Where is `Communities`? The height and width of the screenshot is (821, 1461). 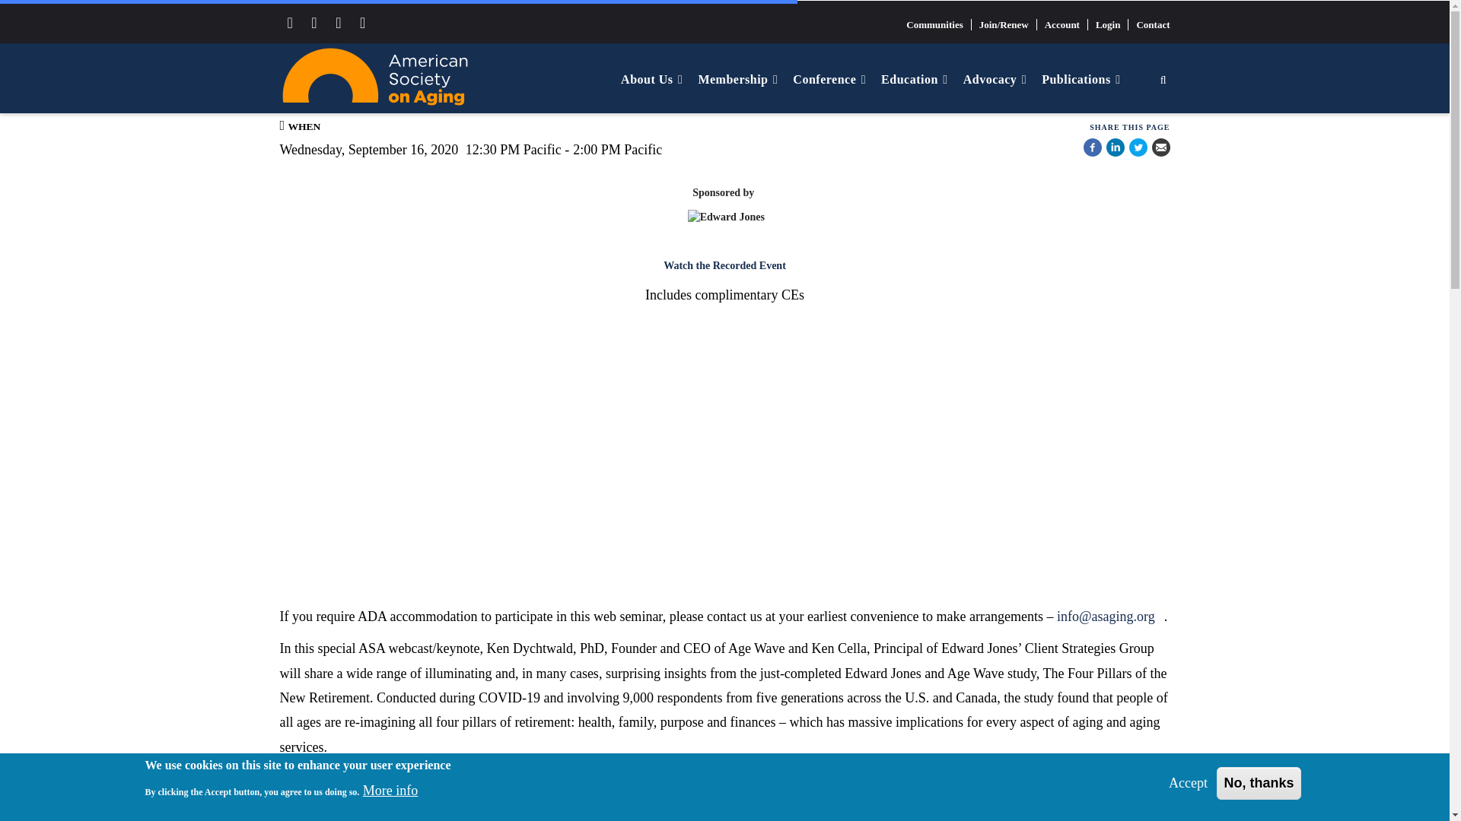 Communities is located at coordinates (934, 24).